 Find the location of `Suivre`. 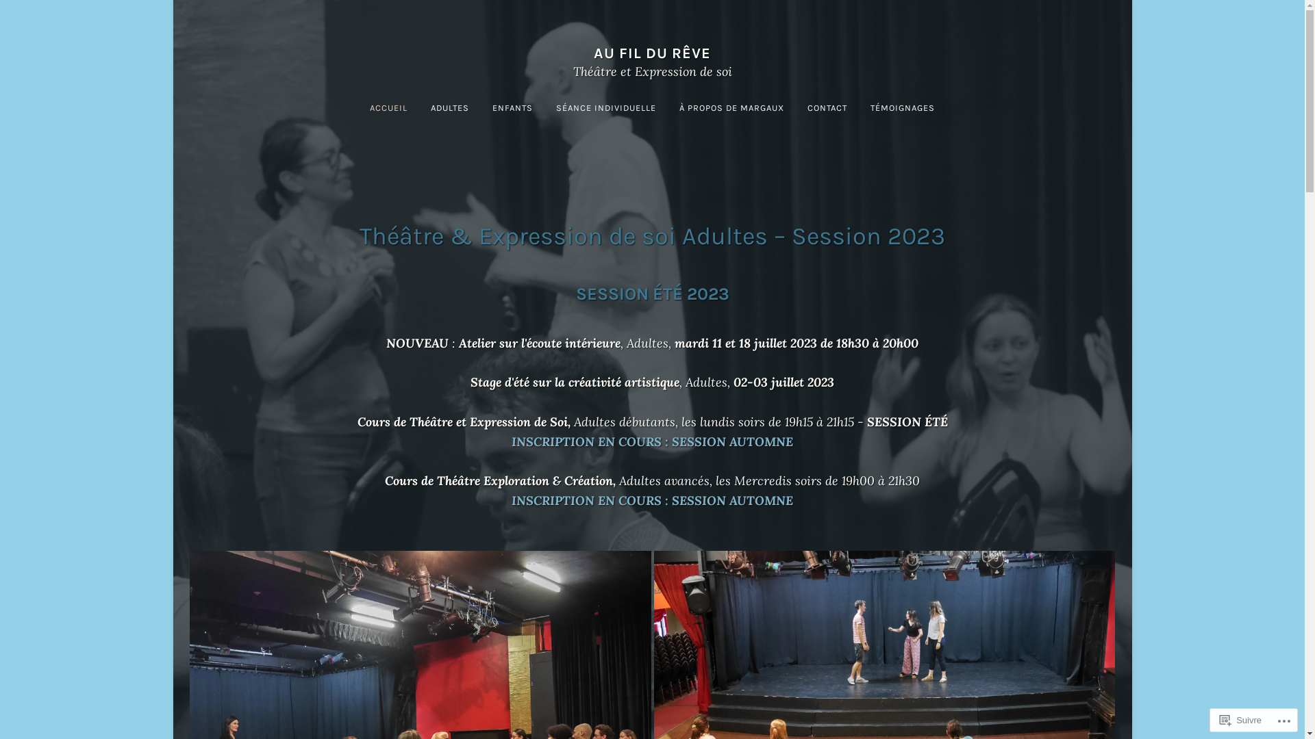

Suivre is located at coordinates (1241, 720).